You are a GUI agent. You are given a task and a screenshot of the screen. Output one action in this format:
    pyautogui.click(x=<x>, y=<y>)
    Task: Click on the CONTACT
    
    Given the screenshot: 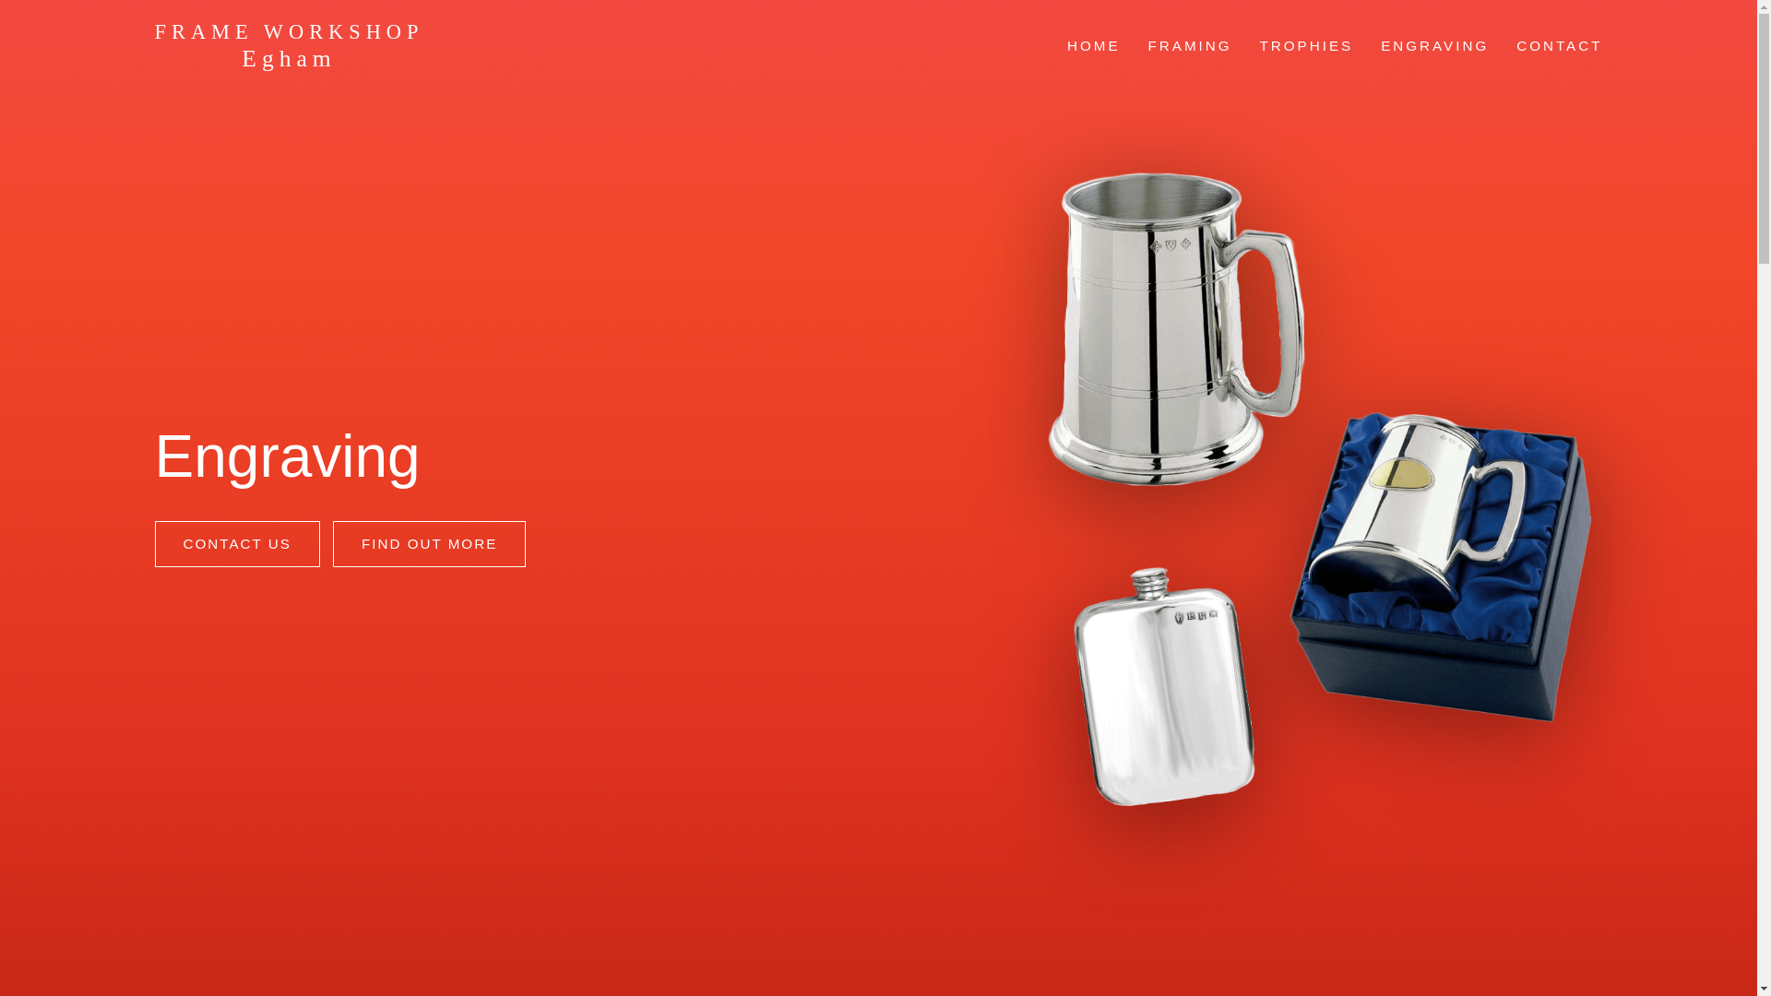 What is the action you would take?
    pyautogui.click(x=1559, y=45)
    